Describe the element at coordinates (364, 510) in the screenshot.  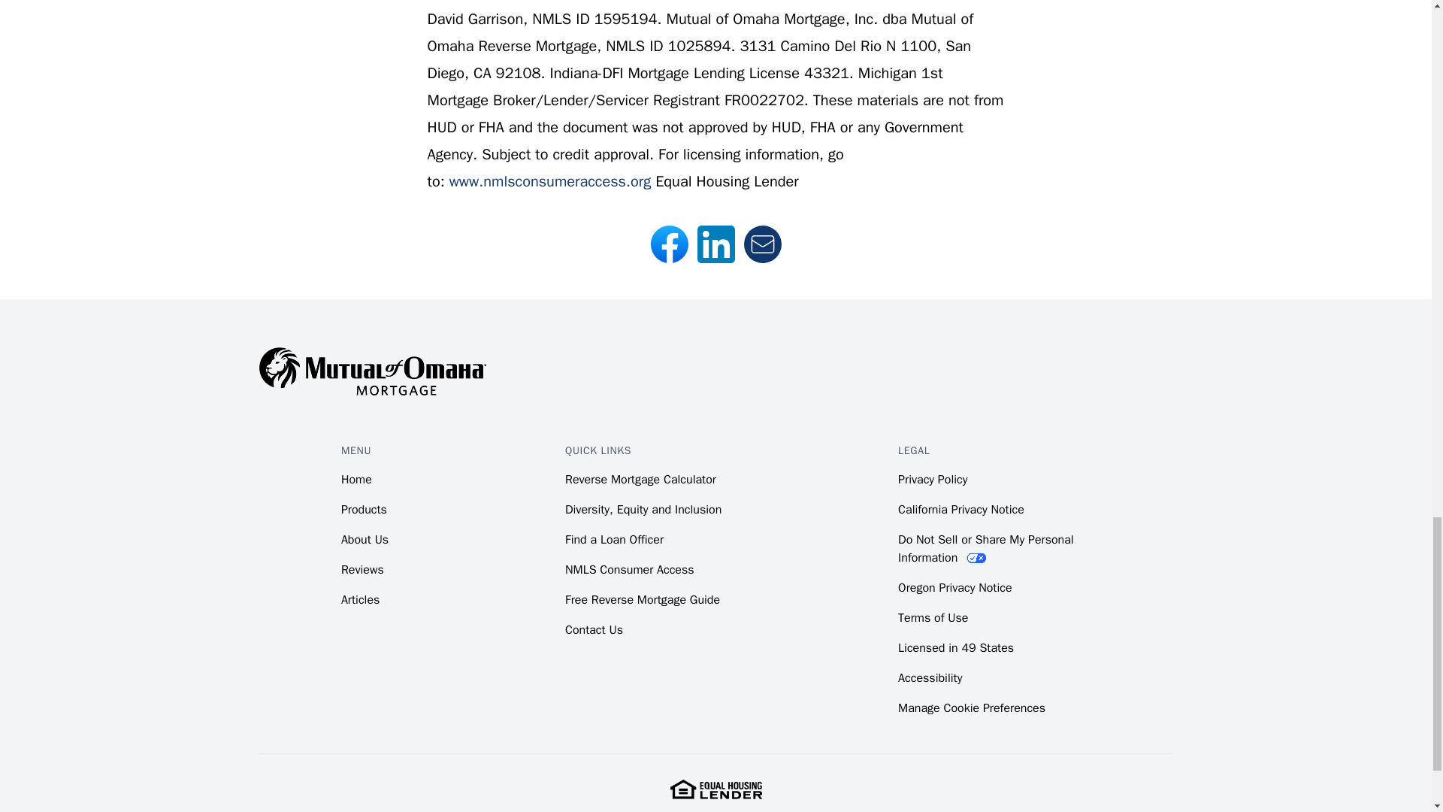
I see `Products` at that location.